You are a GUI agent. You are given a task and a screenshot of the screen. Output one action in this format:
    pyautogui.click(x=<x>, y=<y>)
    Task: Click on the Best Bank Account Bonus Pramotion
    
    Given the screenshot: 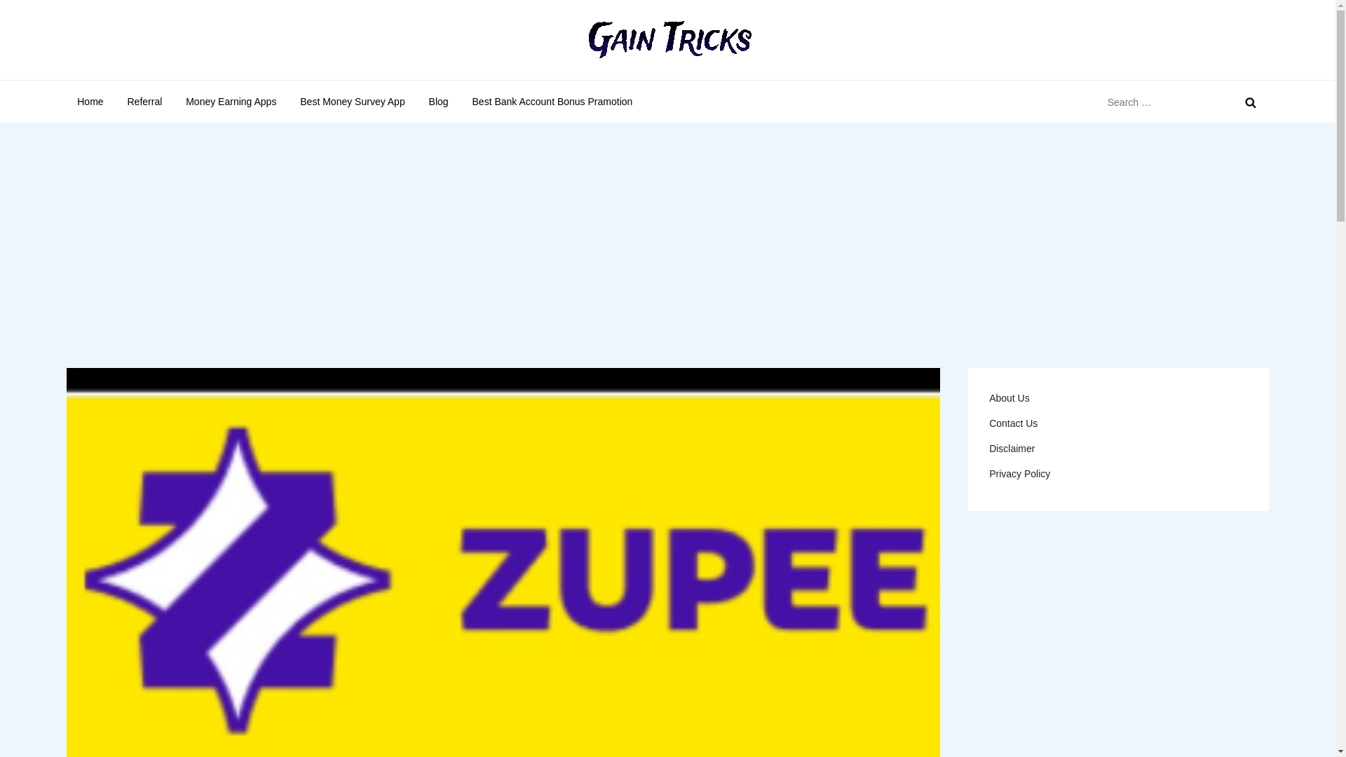 What is the action you would take?
    pyautogui.click(x=552, y=101)
    